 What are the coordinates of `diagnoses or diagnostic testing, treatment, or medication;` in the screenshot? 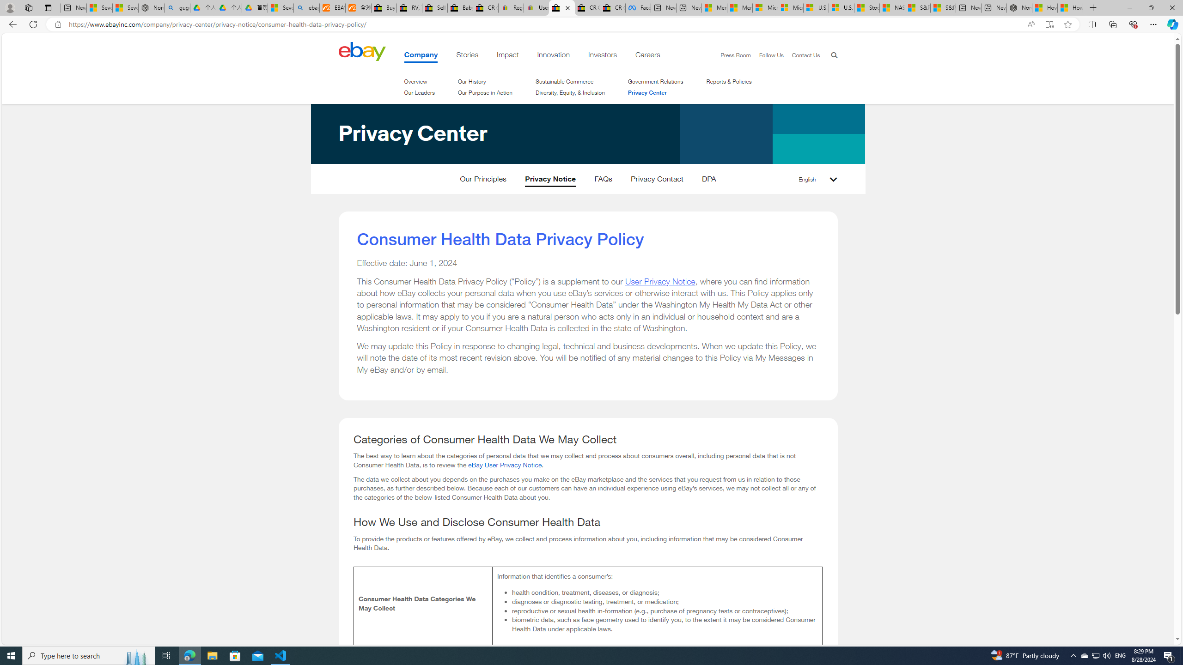 It's located at (664, 601).